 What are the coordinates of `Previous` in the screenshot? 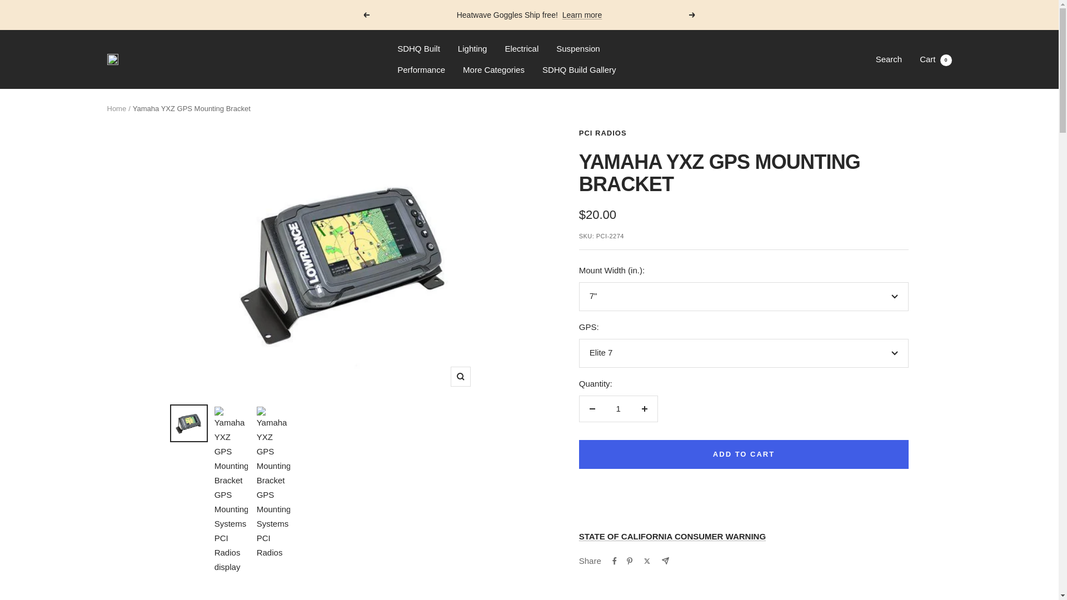 It's located at (582, 14).